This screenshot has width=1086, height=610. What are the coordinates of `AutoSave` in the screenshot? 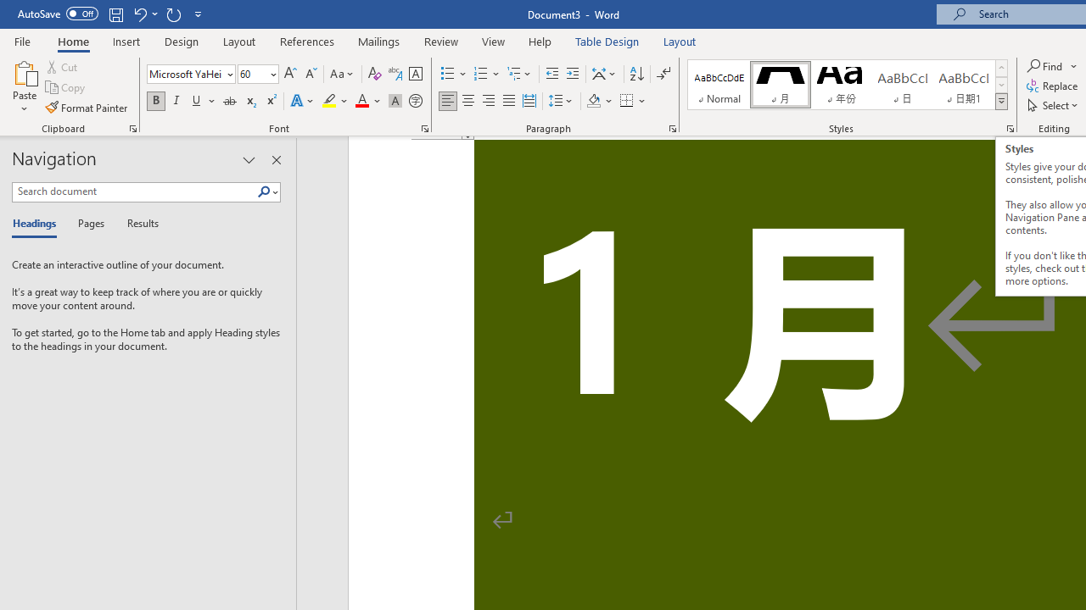 It's located at (58, 14).